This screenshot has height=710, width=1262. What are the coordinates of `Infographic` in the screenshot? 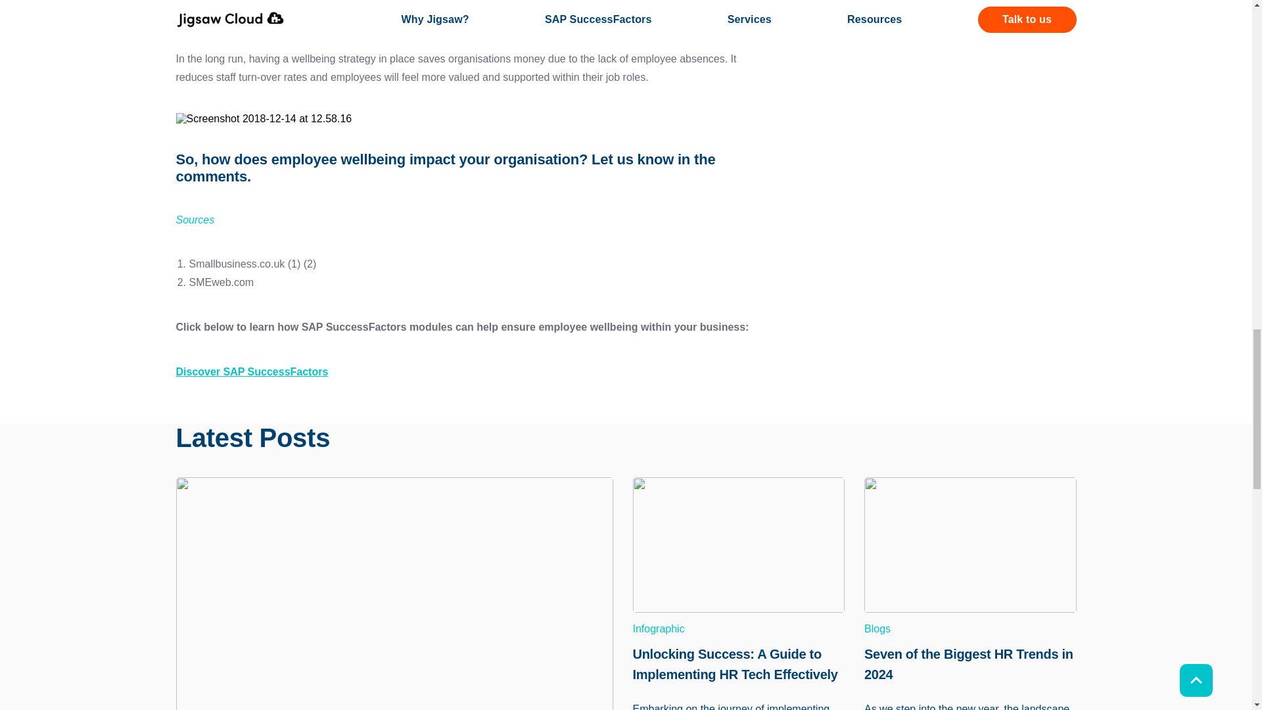 It's located at (737, 628).